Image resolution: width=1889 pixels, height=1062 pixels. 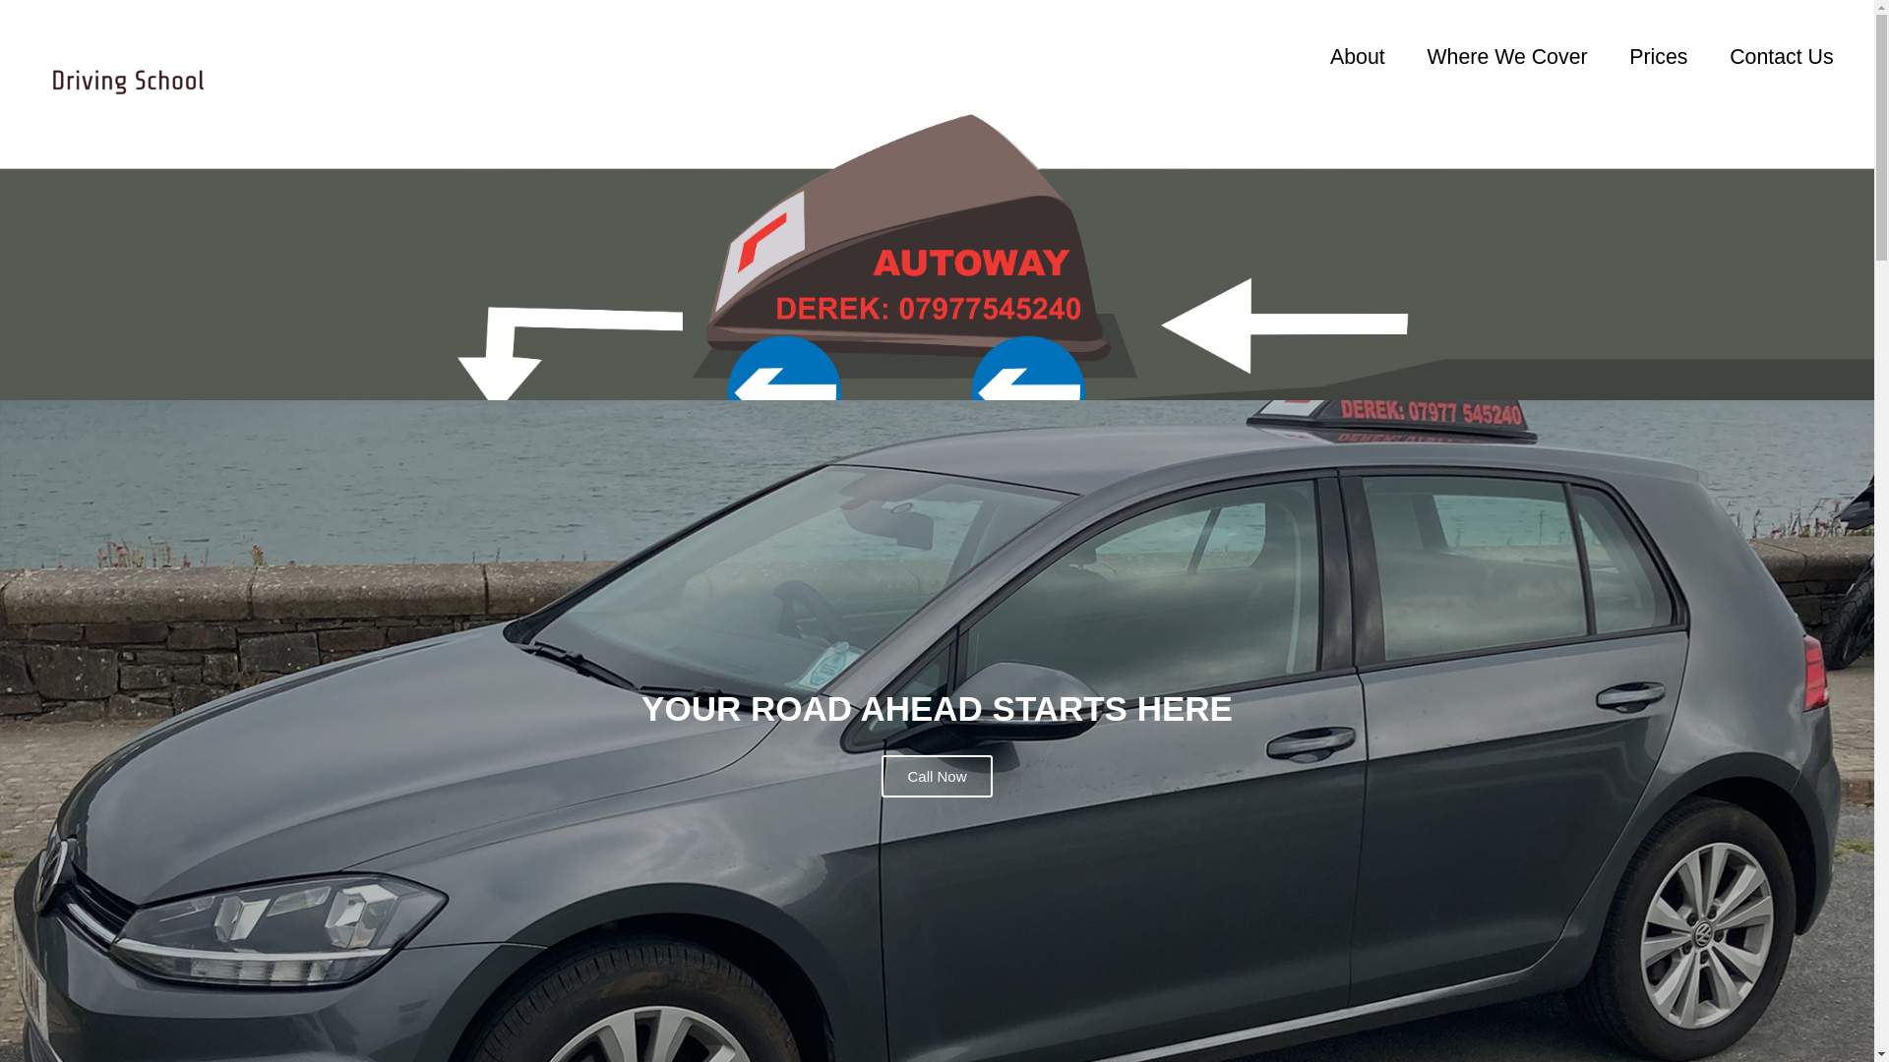 I want to click on Where We Cover, so click(x=1507, y=55).